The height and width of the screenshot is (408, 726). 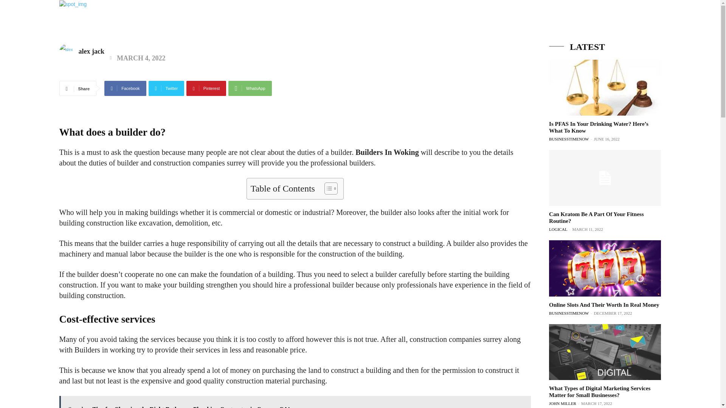 What do you see at coordinates (357, 20) in the screenshot?
I see `Business` at bounding box center [357, 20].